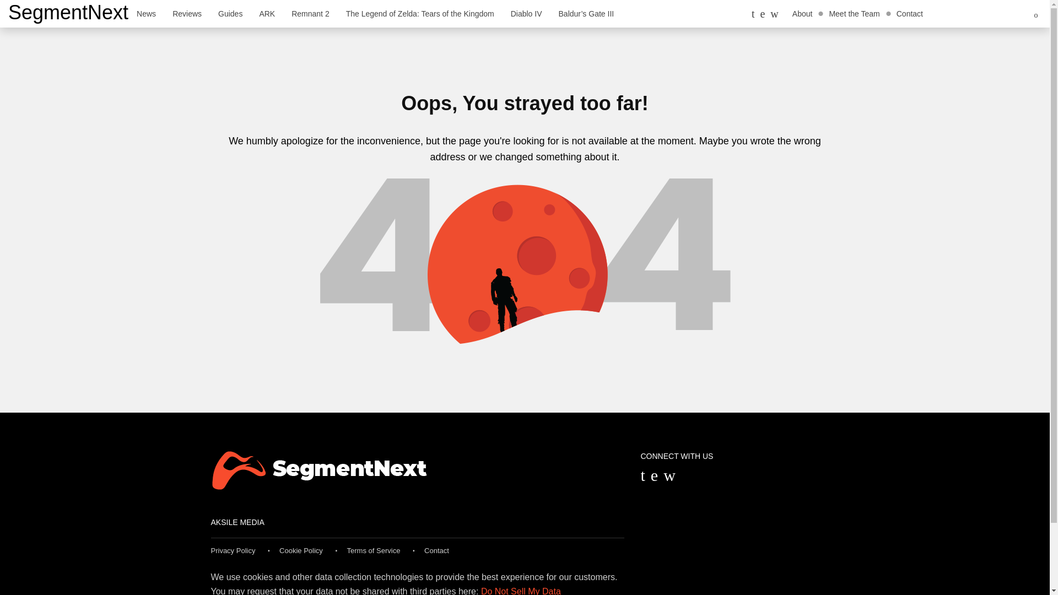  What do you see at coordinates (301, 550) in the screenshot?
I see `Cookie Policy` at bounding box center [301, 550].